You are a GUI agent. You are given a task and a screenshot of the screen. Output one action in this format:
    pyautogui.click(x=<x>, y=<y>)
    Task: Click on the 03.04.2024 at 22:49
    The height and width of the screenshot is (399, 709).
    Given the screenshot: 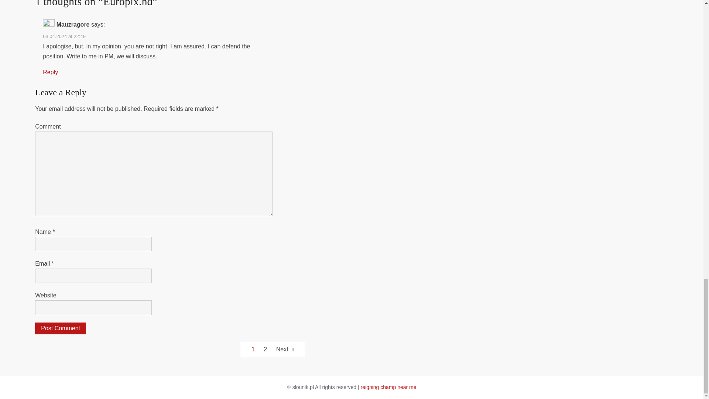 What is the action you would take?
    pyautogui.click(x=64, y=36)
    